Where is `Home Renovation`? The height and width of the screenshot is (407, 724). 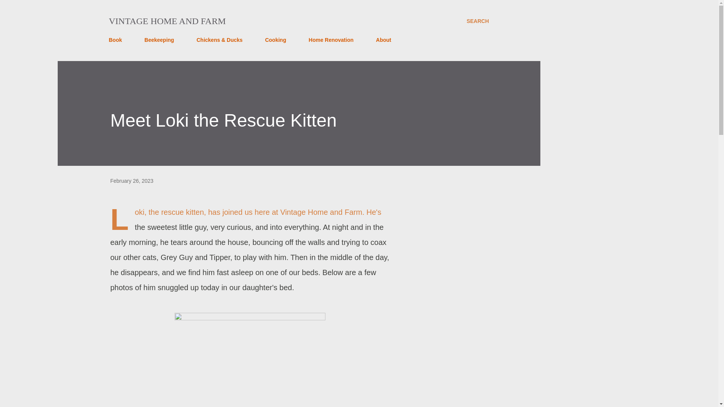 Home Renovation is located at coordinates (331, 40).